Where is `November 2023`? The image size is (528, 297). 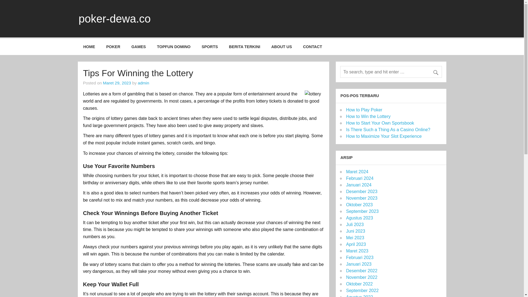
November 2023 is located at coordinates (361, 198).